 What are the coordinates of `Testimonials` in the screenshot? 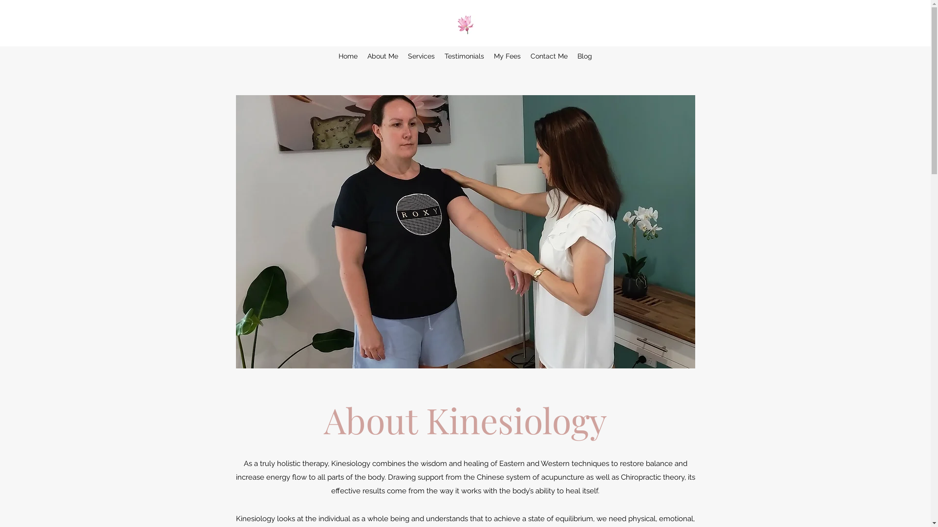 It's located at (464, 56).